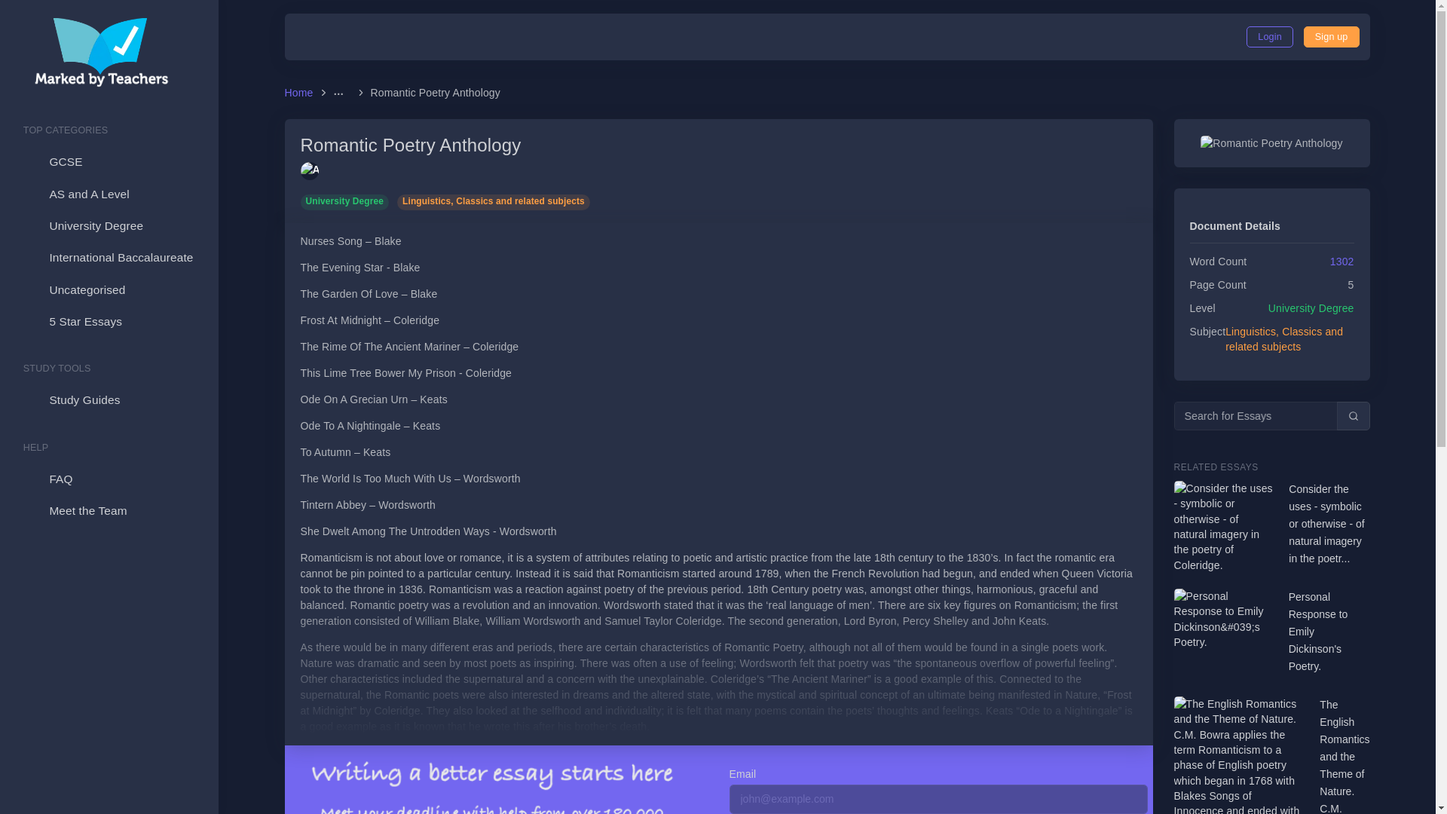  Describe the element at coordinates (109, 322) in the screenshot. I see `5 Star Essays` at that location.